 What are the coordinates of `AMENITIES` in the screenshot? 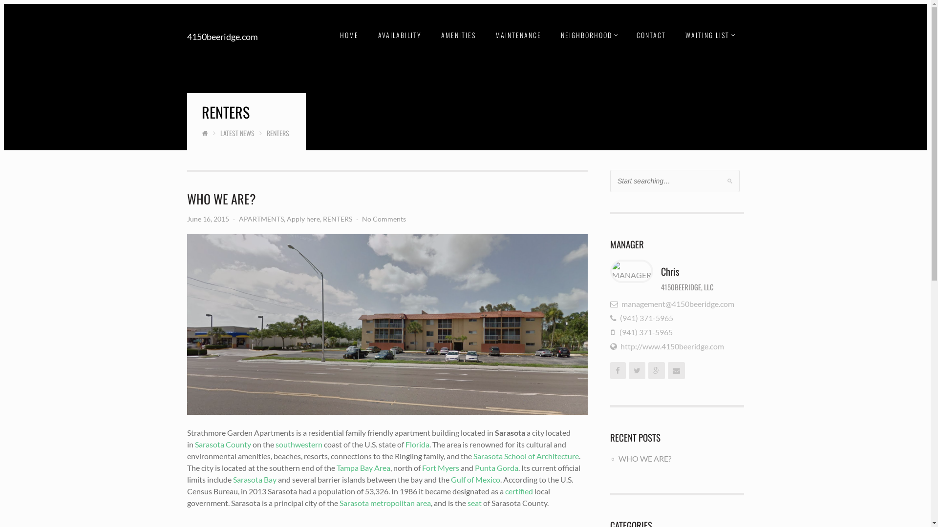 It's located at (458, 35).